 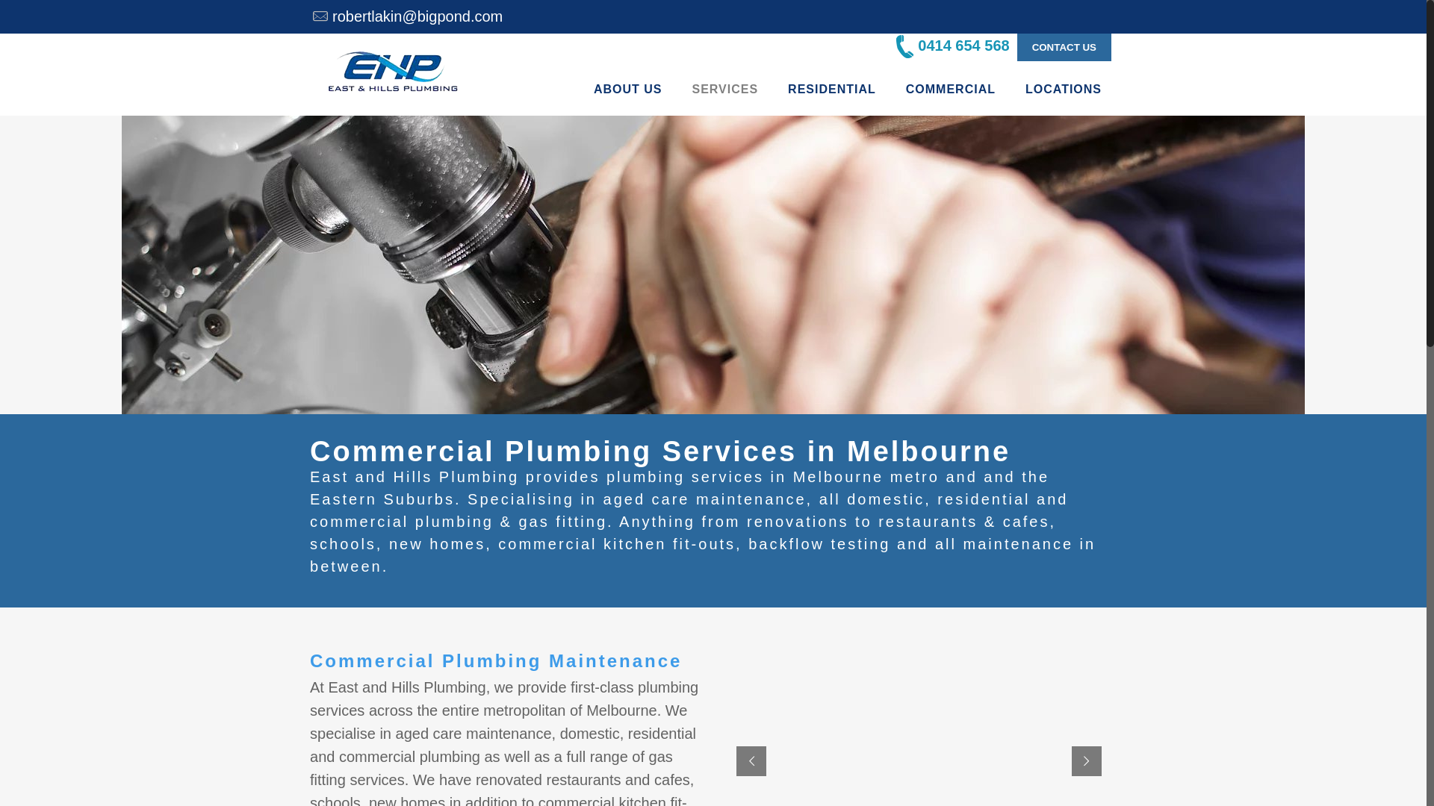 I want to click on 0414 654 568, so click(x=953, y=46).